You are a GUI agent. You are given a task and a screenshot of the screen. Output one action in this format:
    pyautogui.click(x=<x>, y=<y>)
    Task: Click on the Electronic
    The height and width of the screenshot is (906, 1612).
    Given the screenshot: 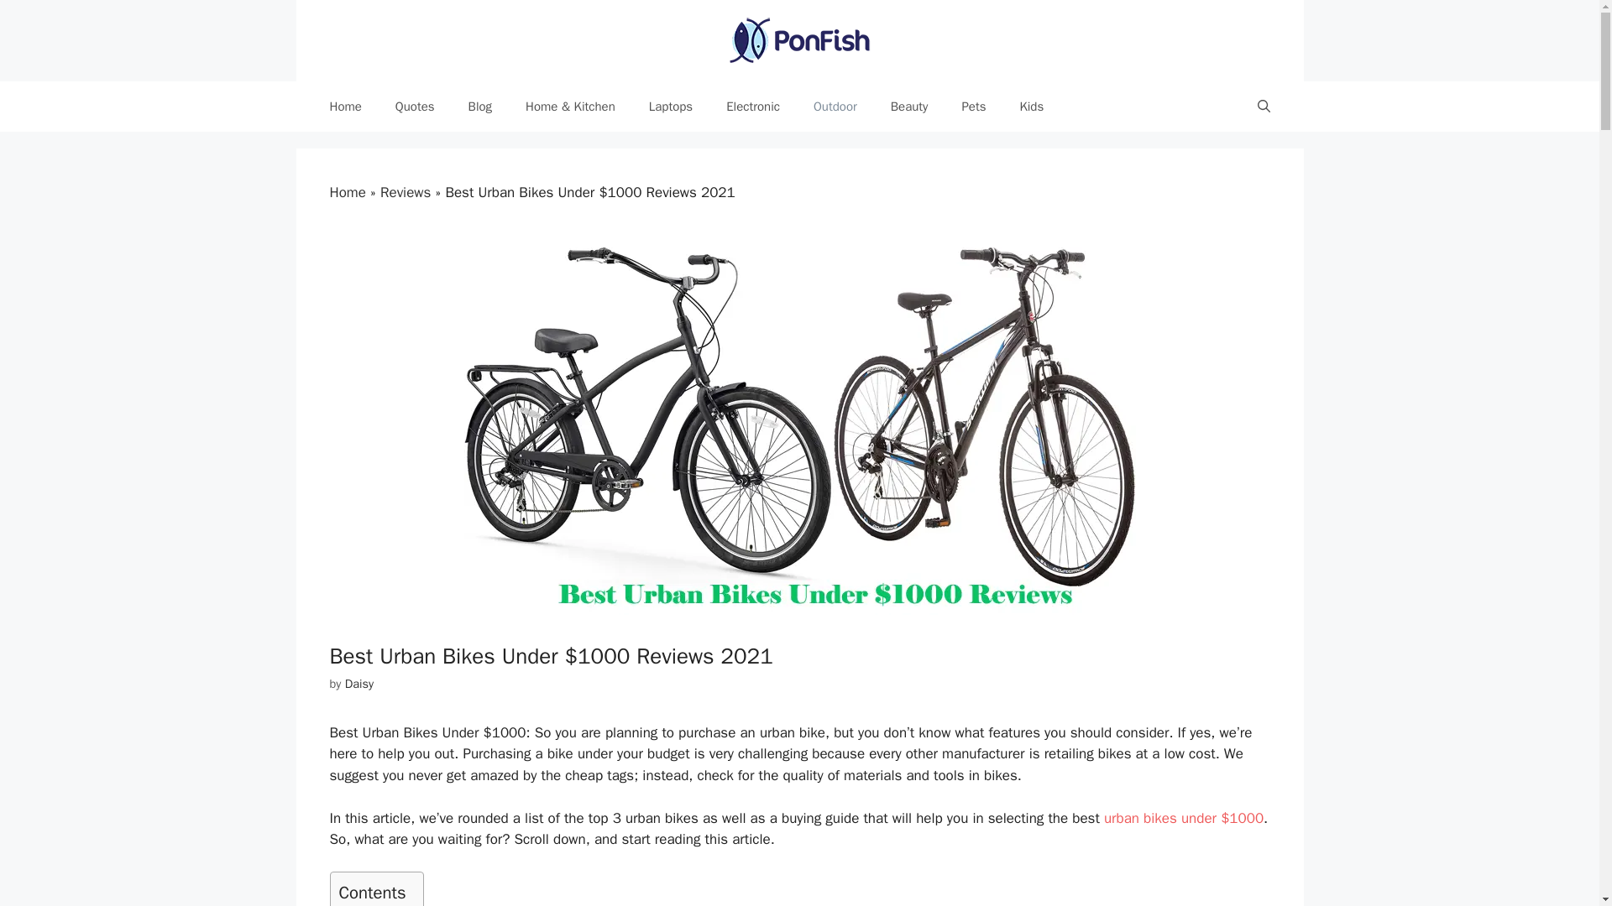 What is the action you would take?
    pyautogui.click(x=752, y=106)
    